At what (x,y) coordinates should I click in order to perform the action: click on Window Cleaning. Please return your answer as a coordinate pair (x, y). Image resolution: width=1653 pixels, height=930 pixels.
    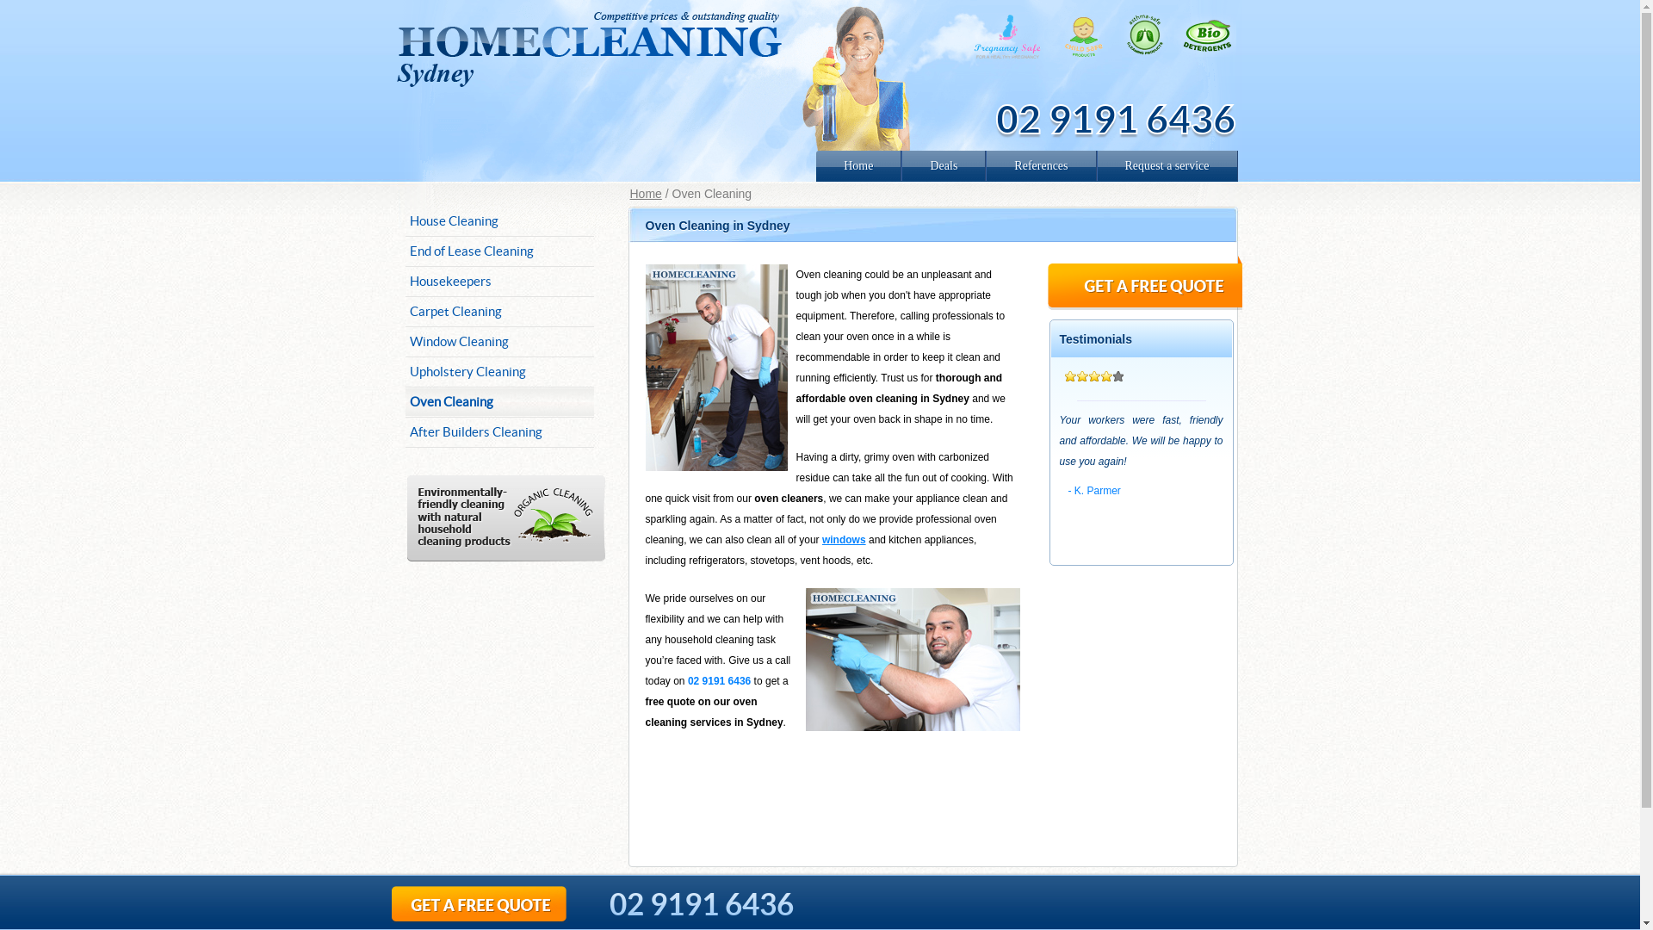
    Looking at the image, I should click on (499, 342).